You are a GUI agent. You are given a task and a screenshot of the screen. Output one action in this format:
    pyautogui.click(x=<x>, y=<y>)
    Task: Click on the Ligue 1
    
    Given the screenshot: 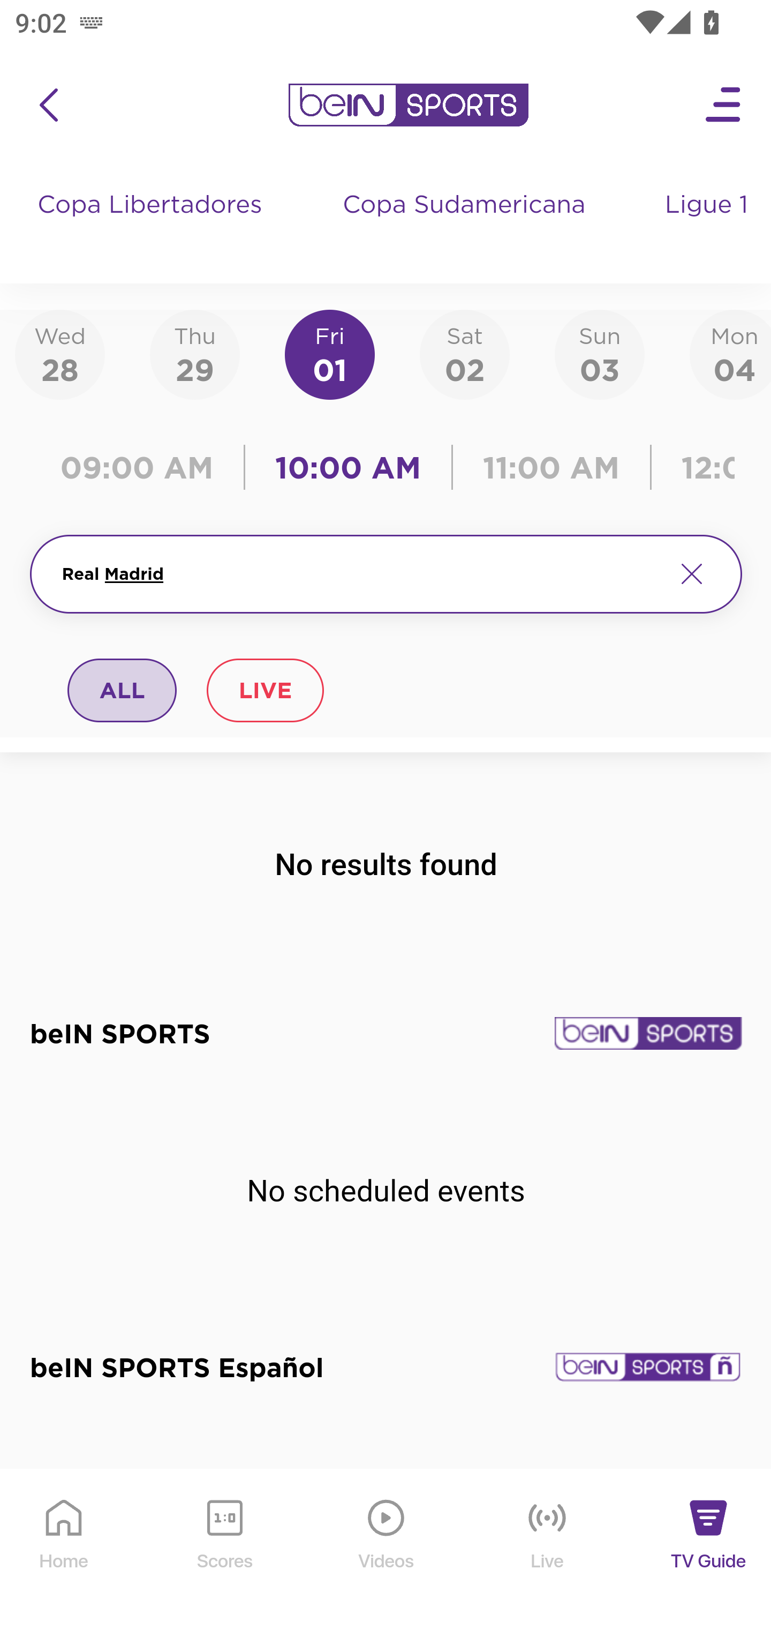 What is the action you would take?
    pyautogui.click(x=708, y=225)
    